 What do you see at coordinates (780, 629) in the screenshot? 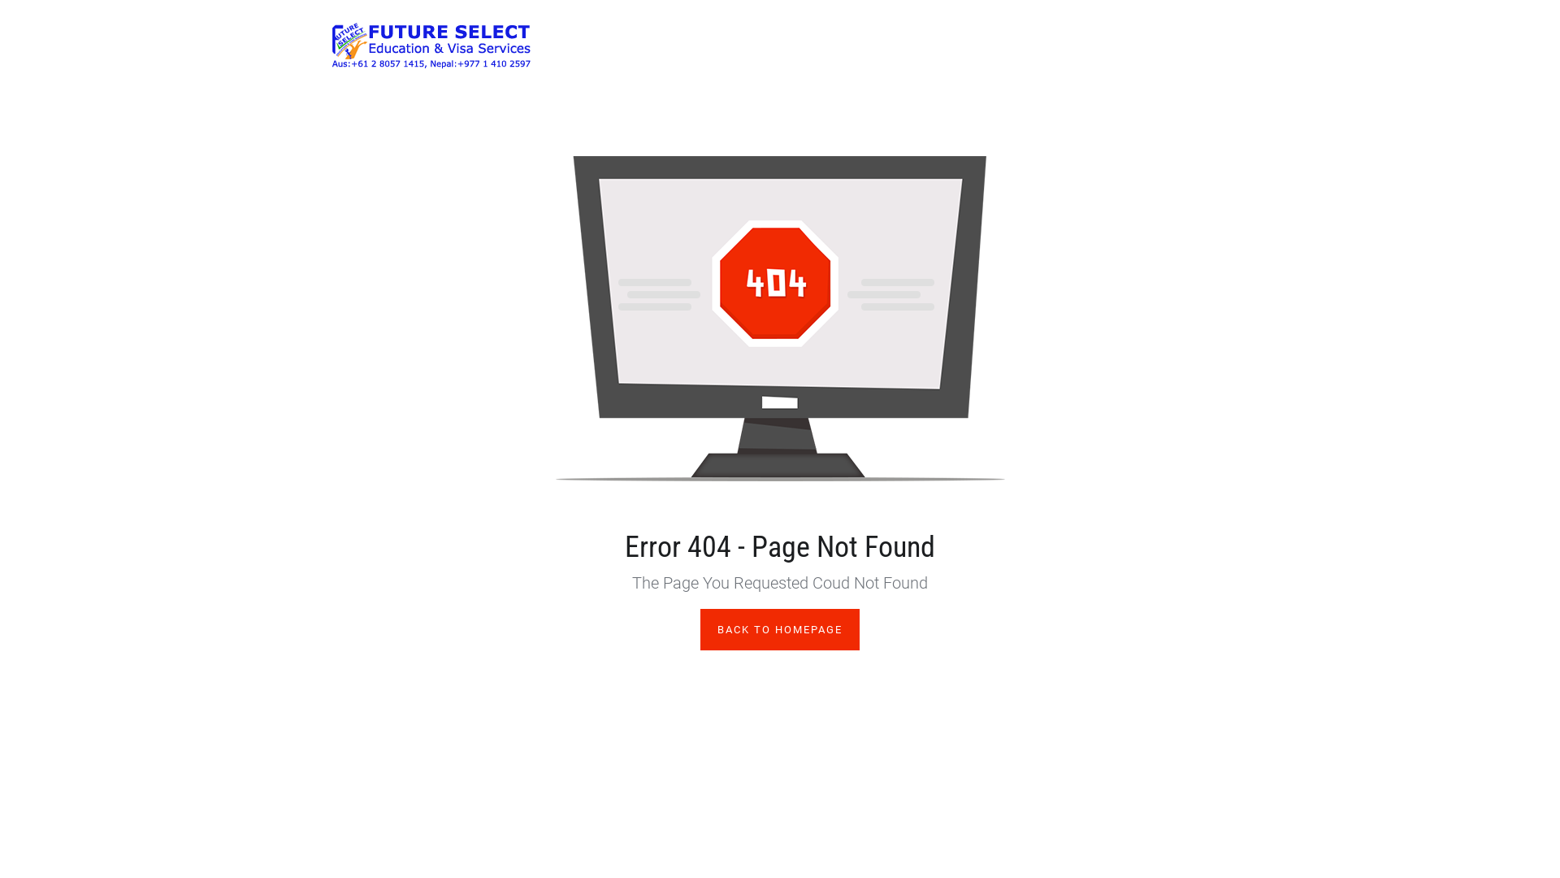
I see `BACK TO HOMEPAGE` at bounding box center [780, 629].